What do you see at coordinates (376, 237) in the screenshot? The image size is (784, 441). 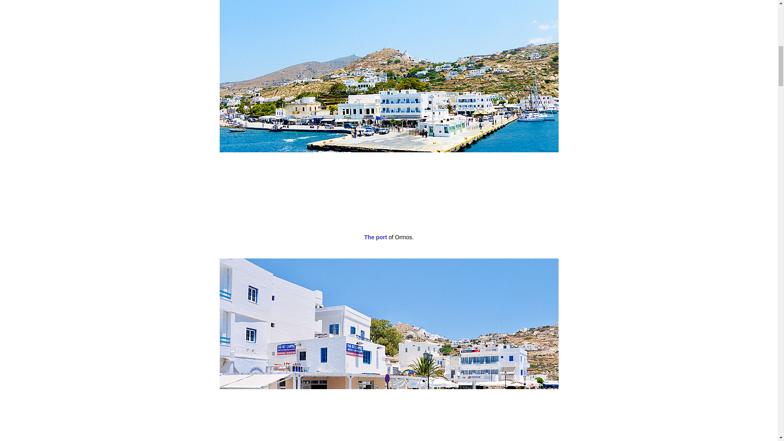 I see `The port` at bounding box center [376, 237].